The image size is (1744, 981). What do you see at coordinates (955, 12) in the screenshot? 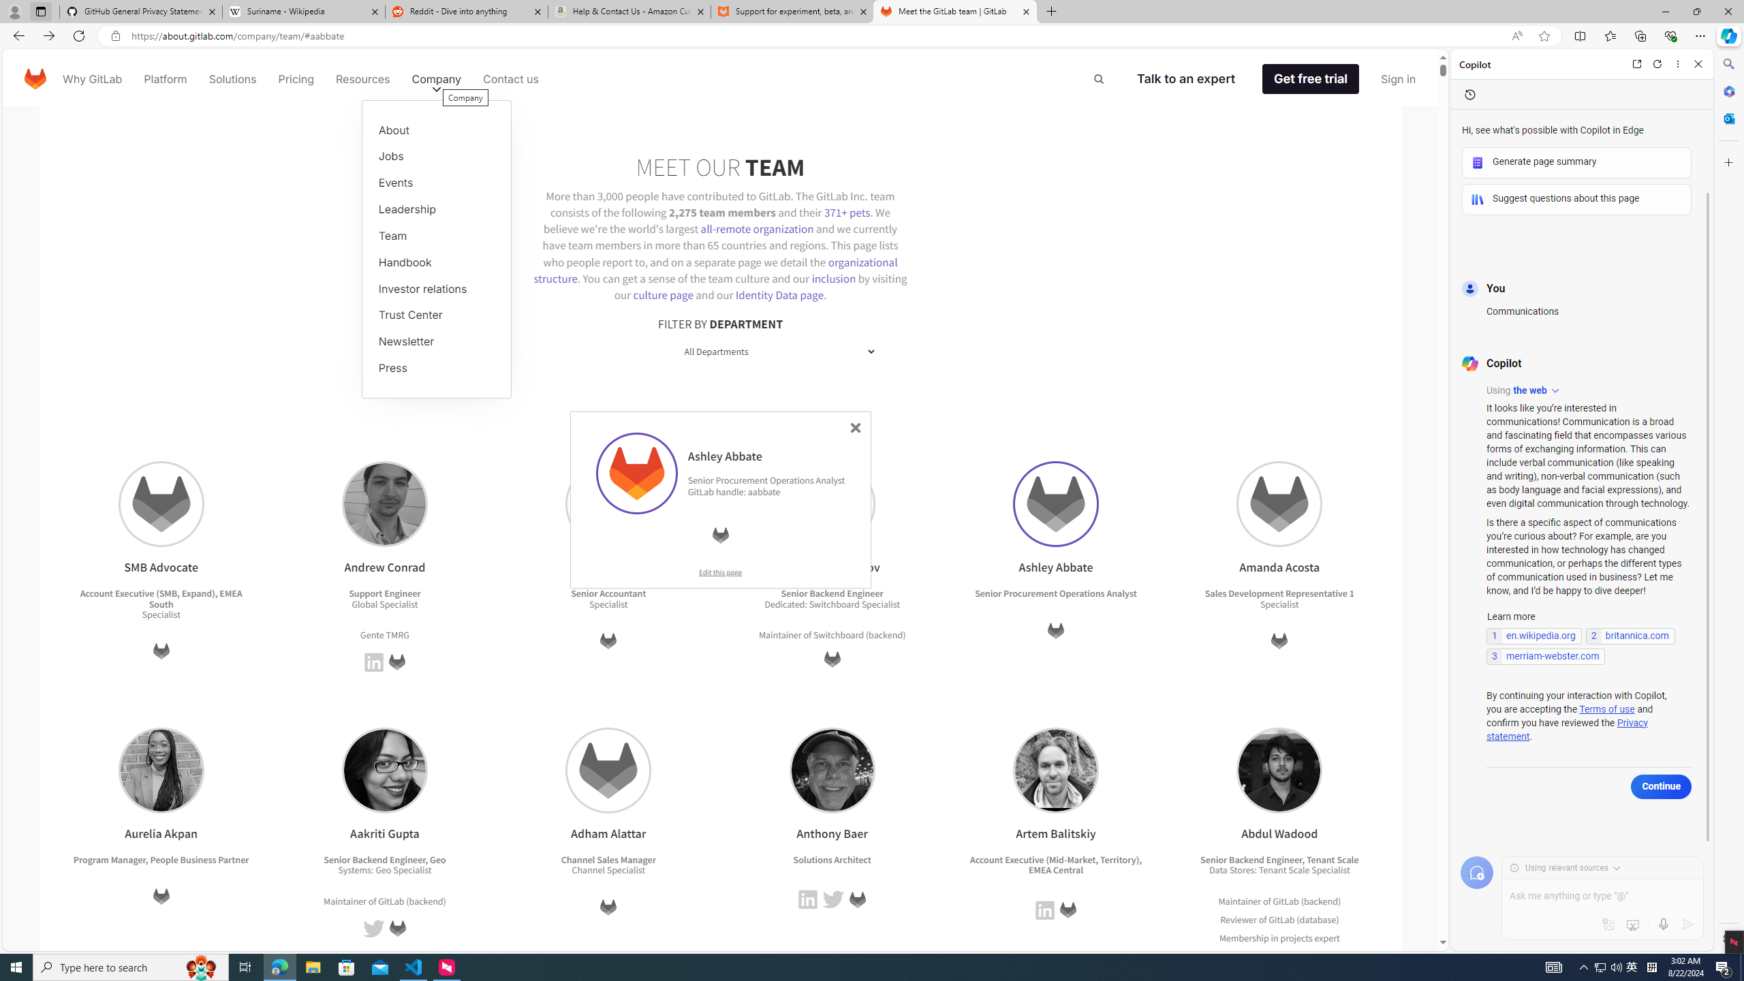
I see `Meet the GitLab team | GitLab` at bounding box center [955, 12].